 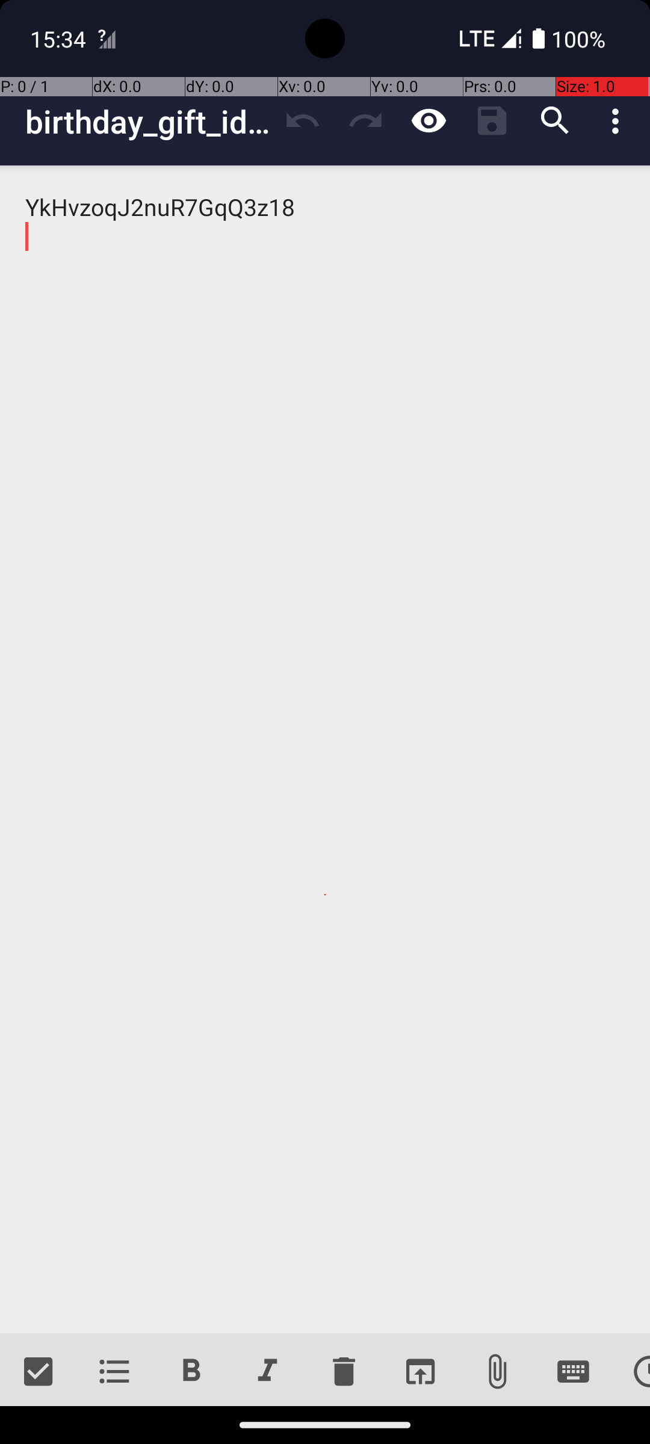 What do you see at coordinates (325, 750) in the screenshot?
I see `YkHvzoqJ2nuR7GqQ3z18
` at bounding box center [325, 750].